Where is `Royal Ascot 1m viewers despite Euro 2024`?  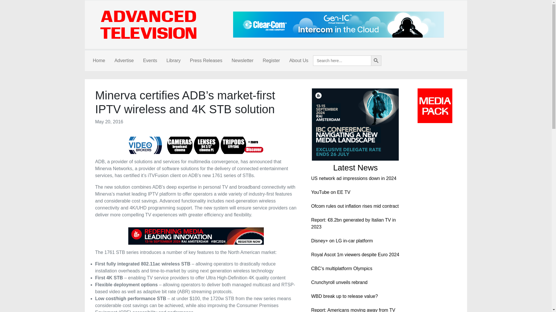 Royal Ascot 1m viewers despite Euro 2024 is located at coordinates (355, 254).